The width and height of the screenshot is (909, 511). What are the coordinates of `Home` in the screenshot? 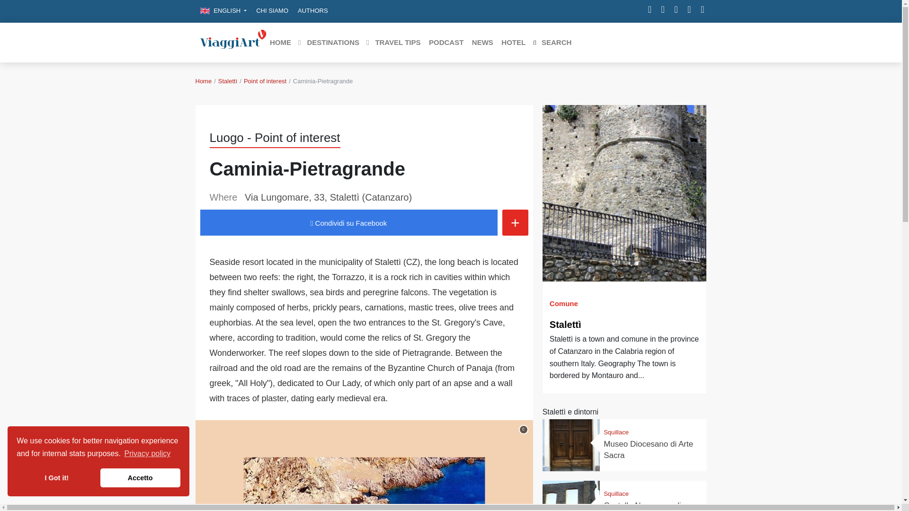 It's located at (204, 81).